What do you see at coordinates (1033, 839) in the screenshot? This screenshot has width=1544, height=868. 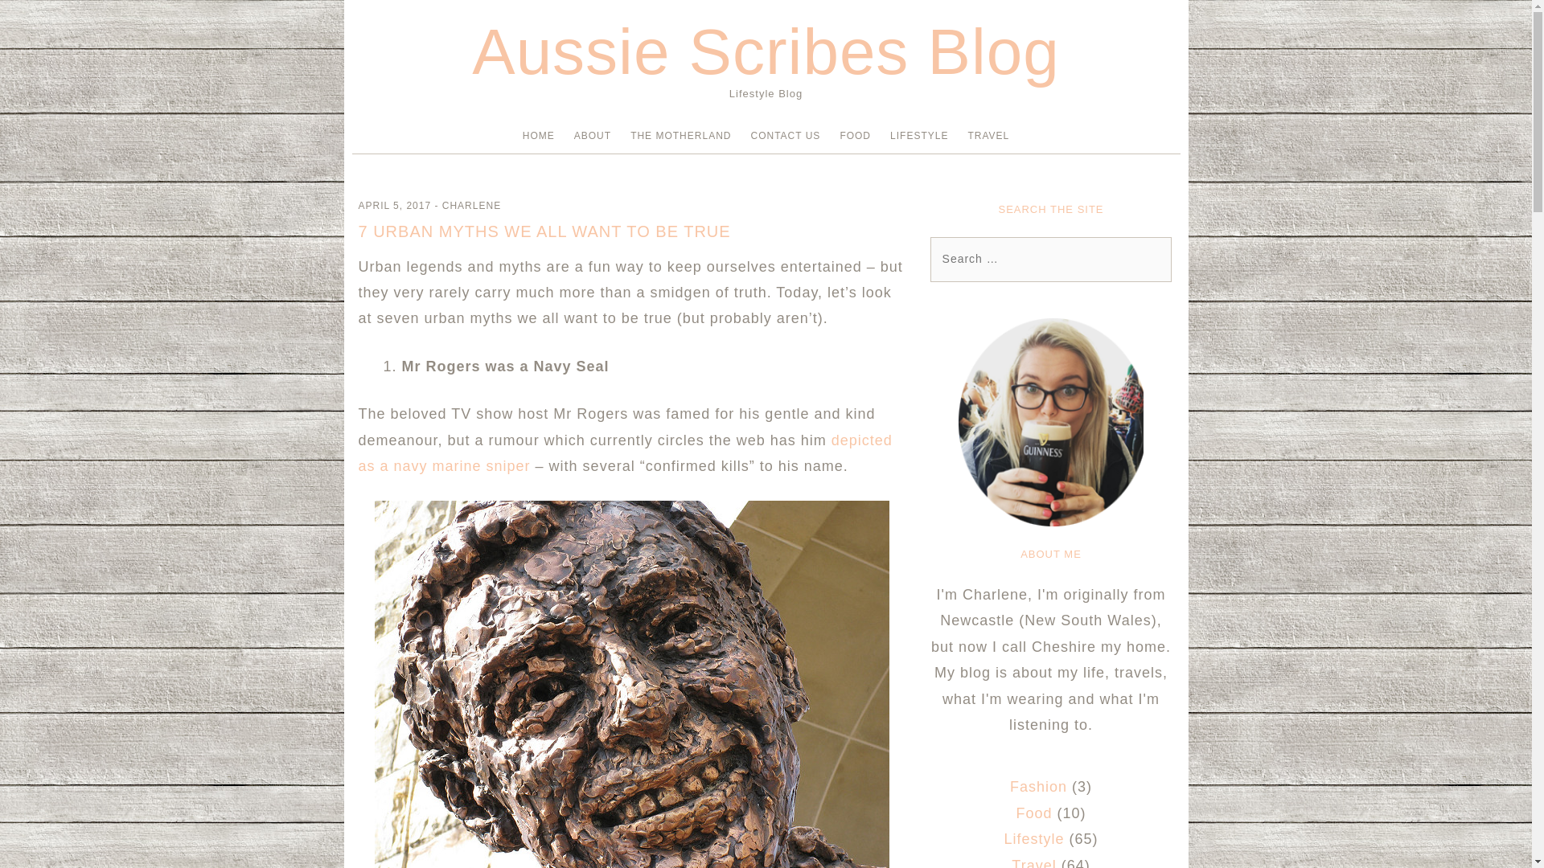 I see `Lifestyle` at bounding box center [1033, 839].